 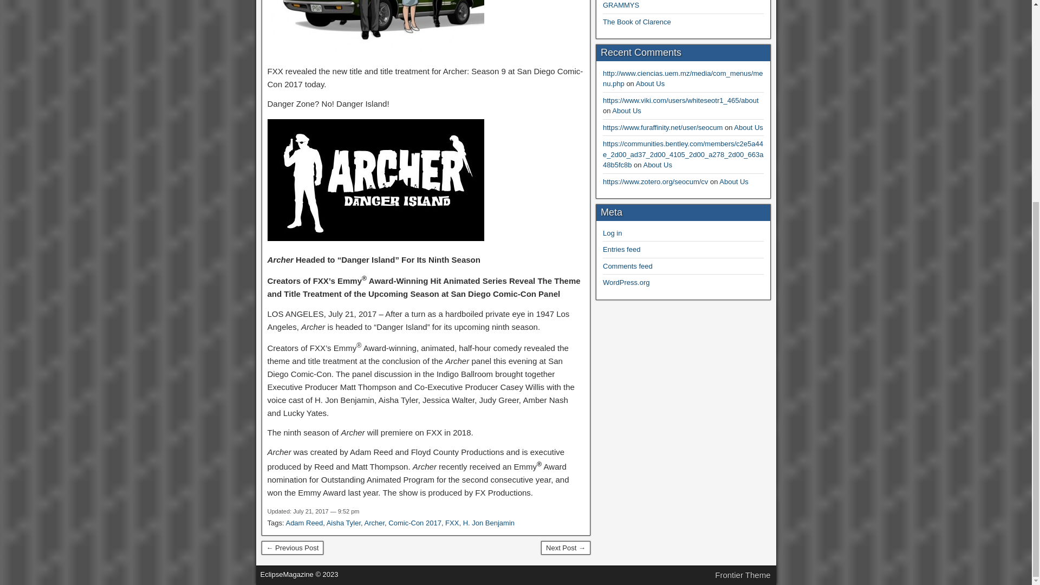 I want to click on The Book of Clarence, so click(x=637, y=22).